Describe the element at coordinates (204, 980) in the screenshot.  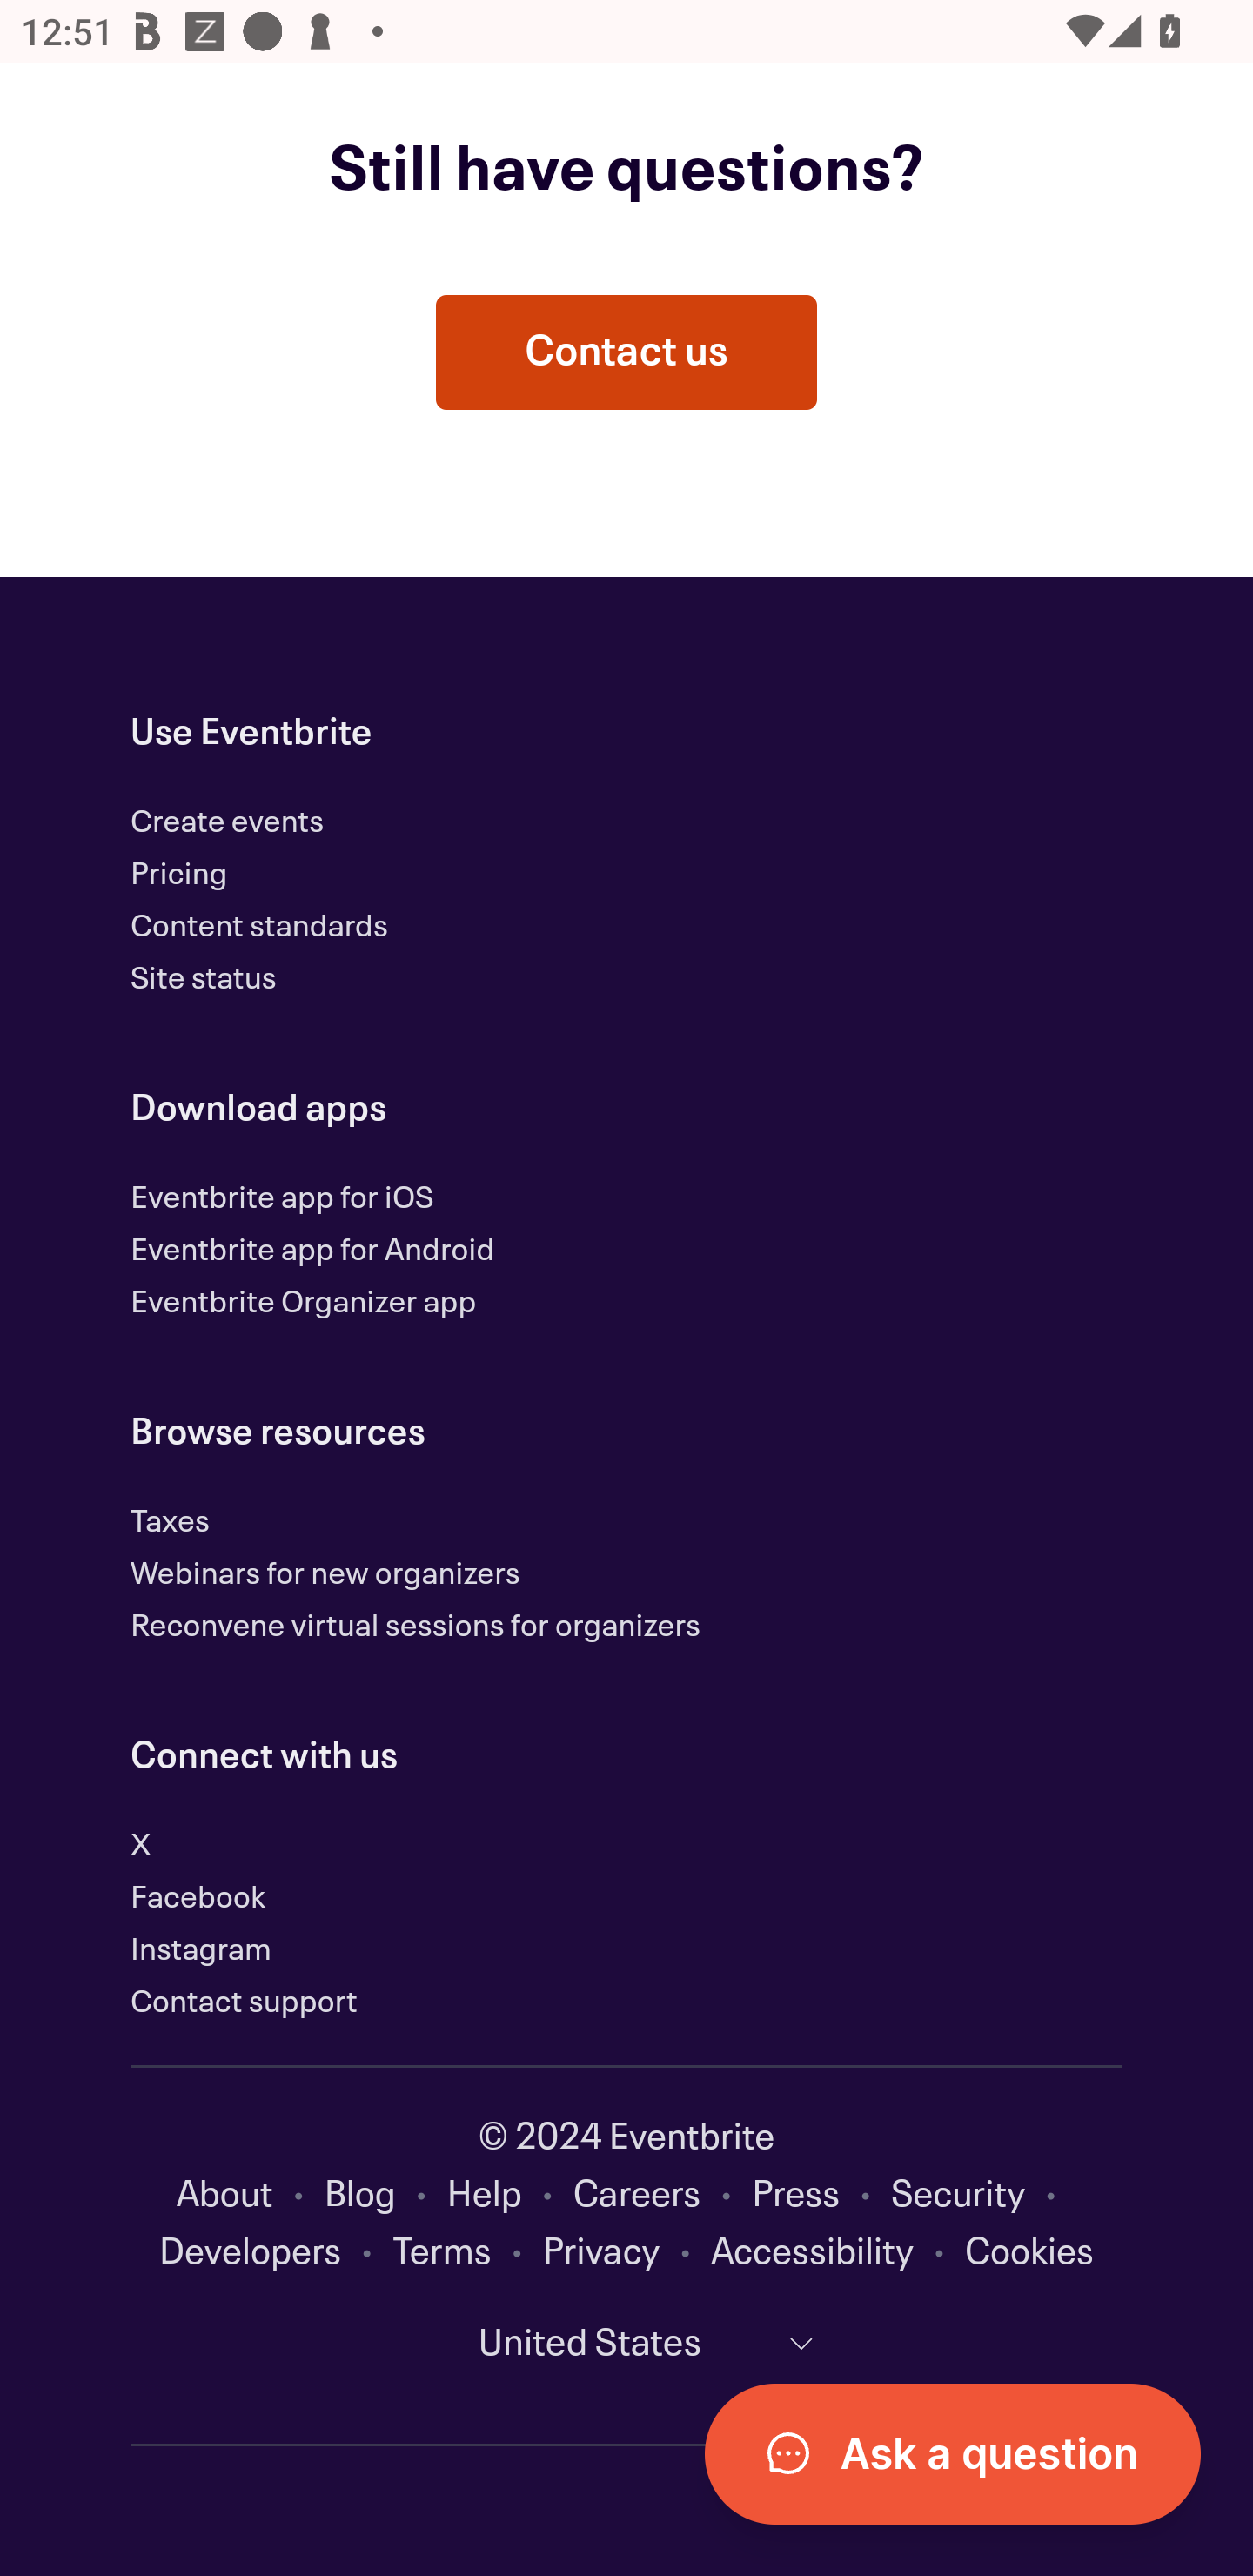
I see `Site status` at that location.